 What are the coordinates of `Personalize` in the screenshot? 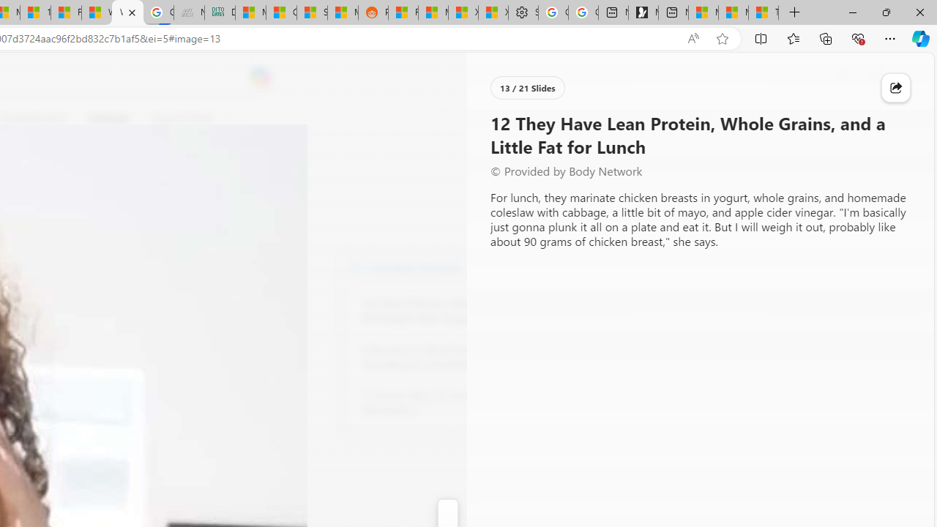 It's located at (521, 119).